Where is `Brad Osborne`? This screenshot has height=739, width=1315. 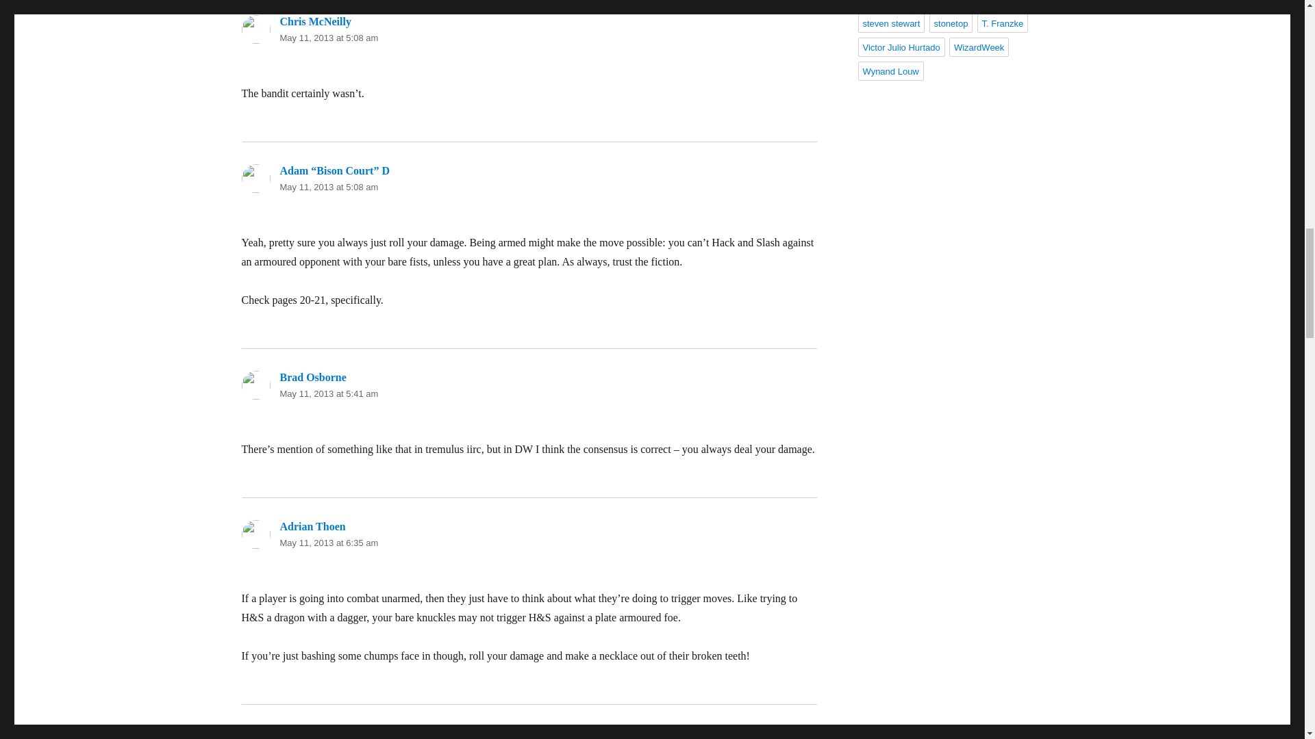
Brad Osborne is located at coordinates (312, 378).